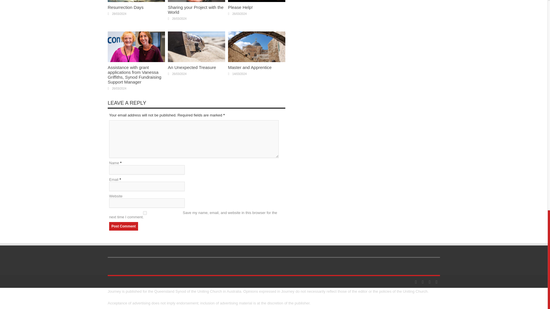  What do you see at coordinates (195, 10) in the screenshot?
I see `Sharing your Project with the World` at bounding box center [195, 10].